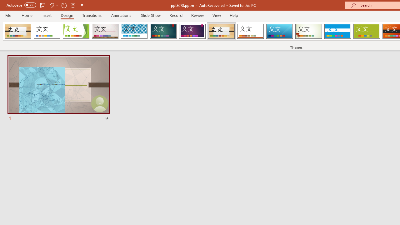 Image resolution: width=400 pixels, height=225 pixels. I want to click on Retrospect, so click(250, 31).